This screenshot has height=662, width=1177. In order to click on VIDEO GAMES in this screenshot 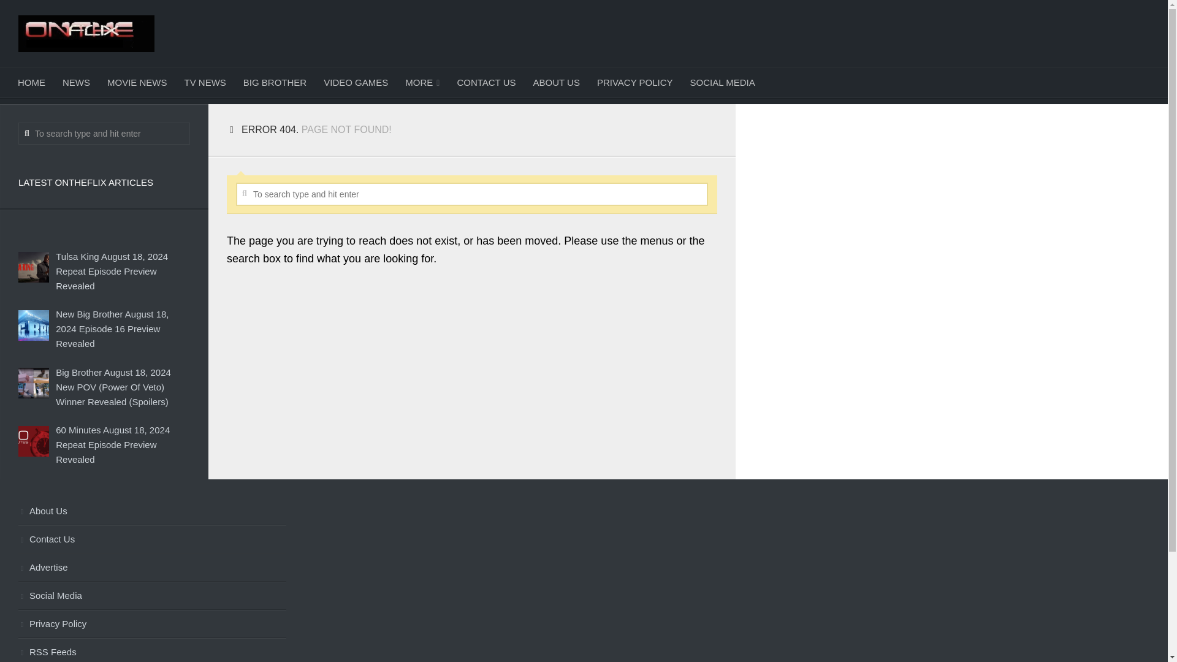, I will do `click(356, 82)`.